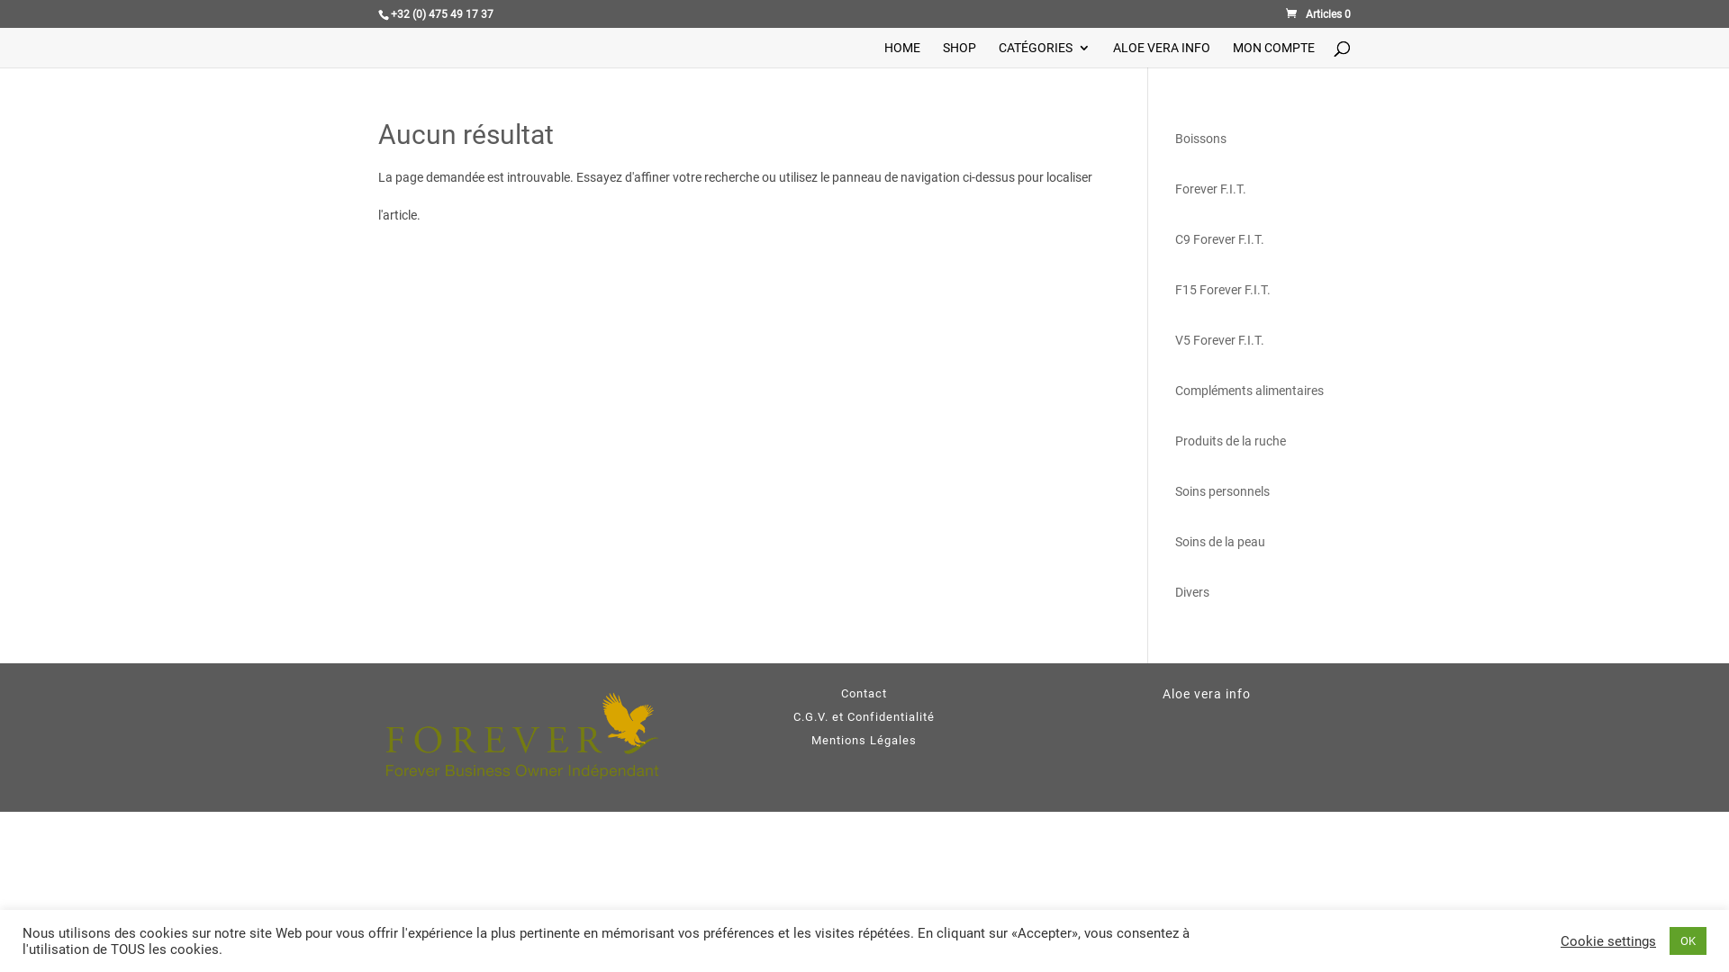 This screenshot has height=972, width=1729. Describe the element at coordinates (1688, 941) in the screenshot. I see `OK` at that location.